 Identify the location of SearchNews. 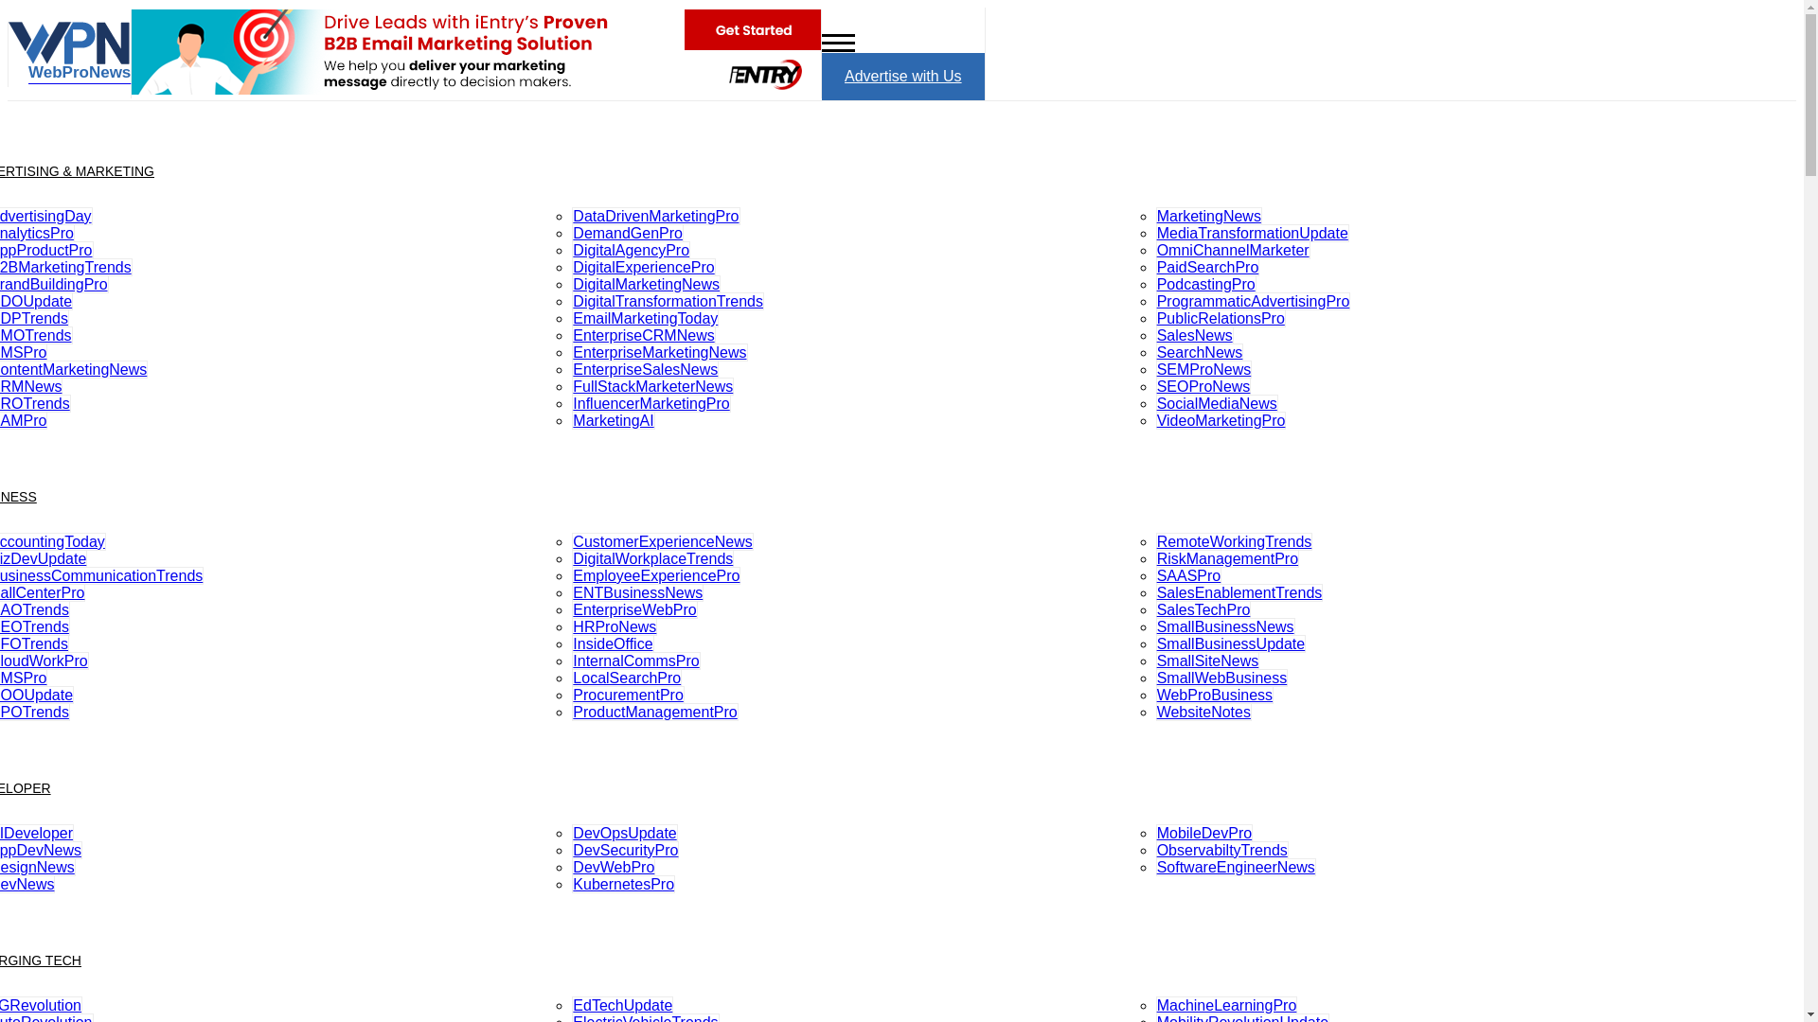
(1200, 352).